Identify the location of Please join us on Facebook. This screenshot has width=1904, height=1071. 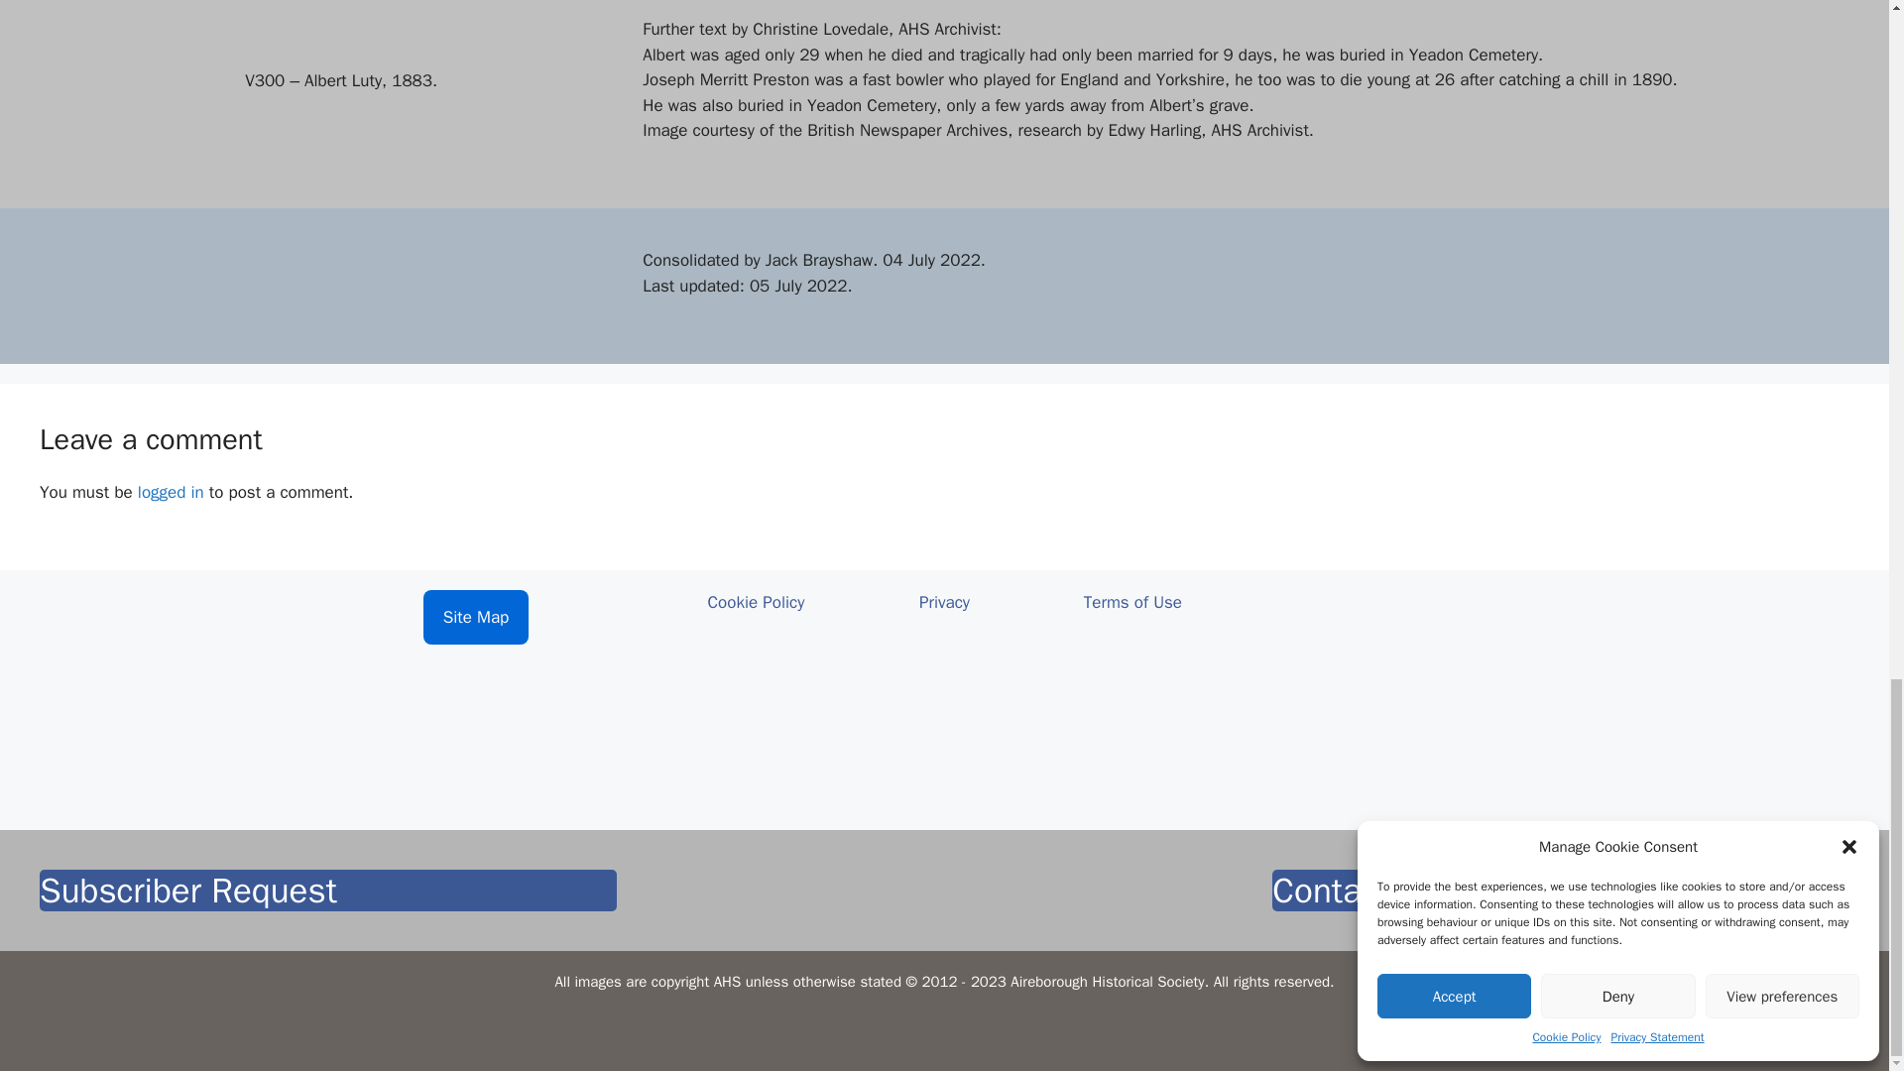
(1412, 696).